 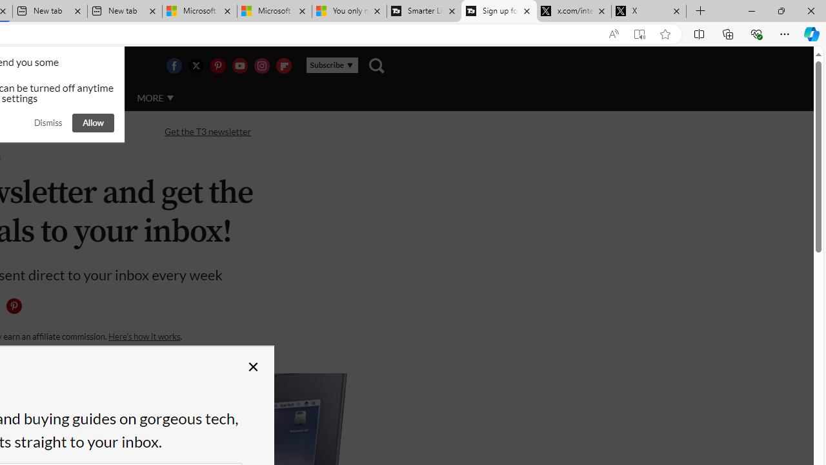 What do you see at coordinates (640, 34) in the screenshot?
I see `Enter Immersive Reader (F9)` at bounding box center [640, 34].